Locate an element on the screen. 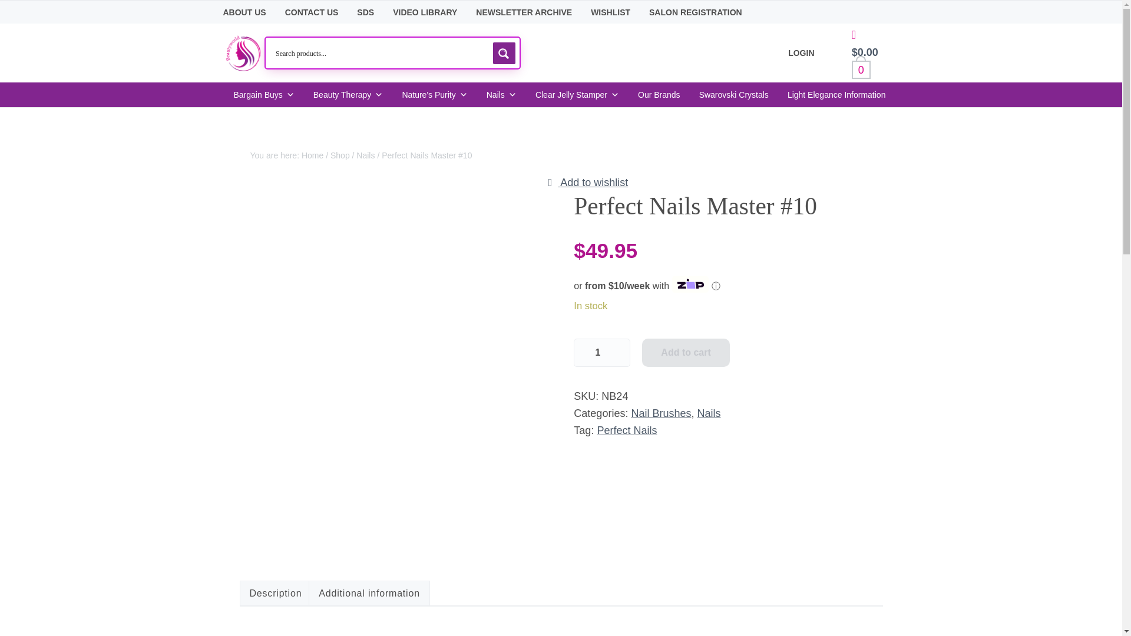  Nails is located at coordinates (365, 155).